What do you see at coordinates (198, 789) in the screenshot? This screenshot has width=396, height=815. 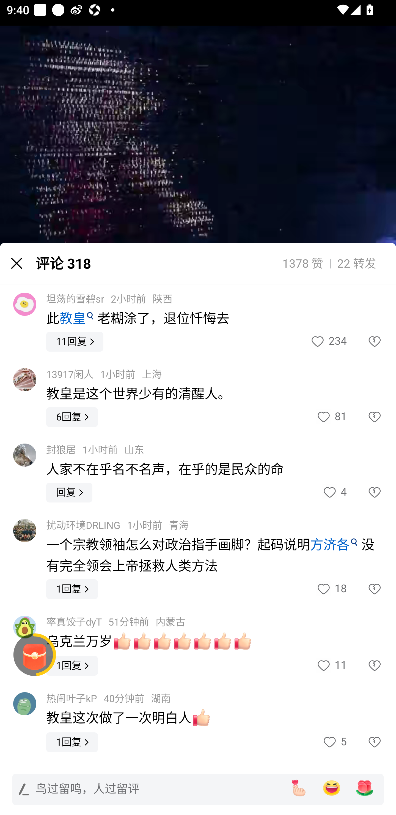 I see `鸟过留鸣，人过留评 [比心] [大笑] [玫瑰]` at bounding box center [198, 789].